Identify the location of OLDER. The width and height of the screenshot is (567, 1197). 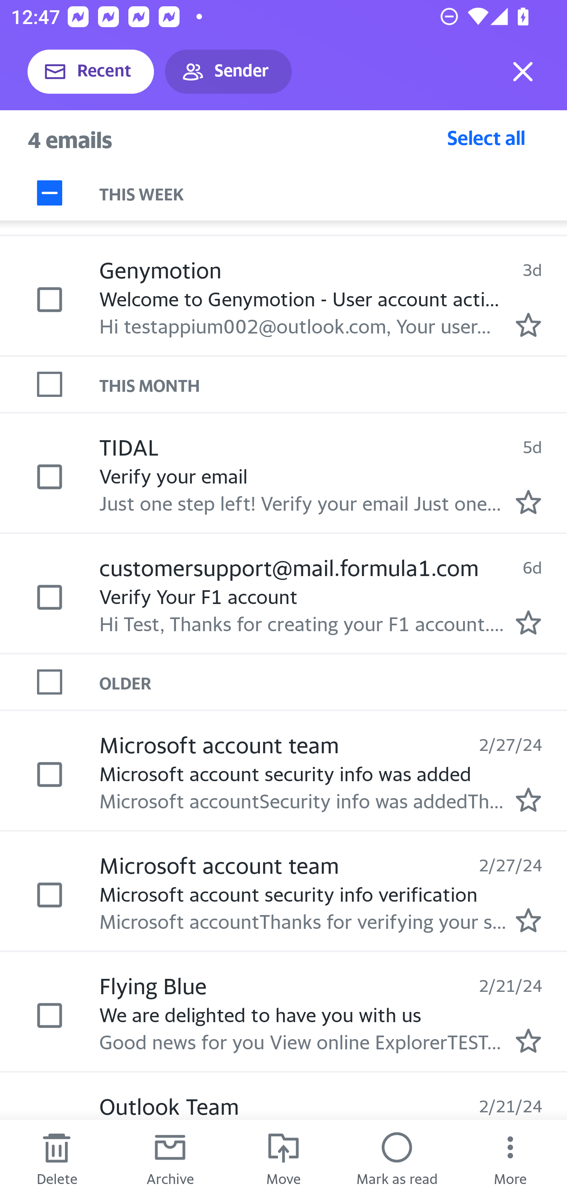
(333, 682).